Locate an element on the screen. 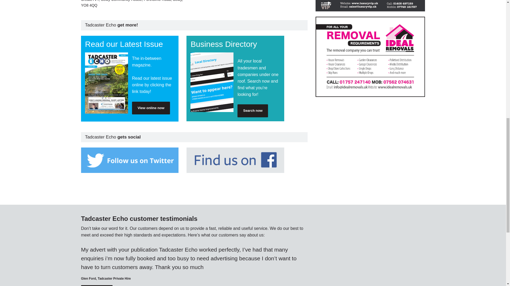 This screenshot has width=510, height=286. View all is located at coordinates (97, 285).